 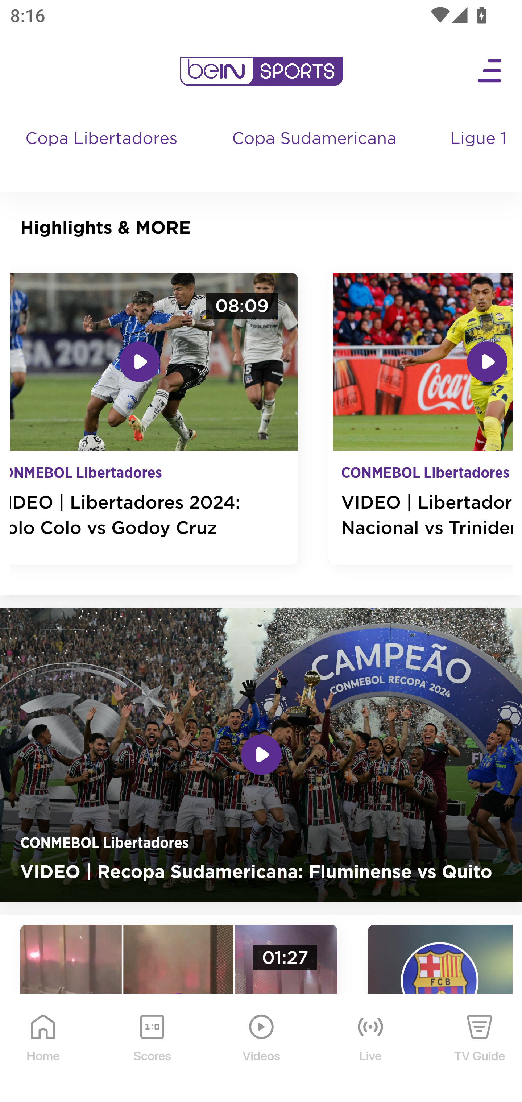 What do you see at coordinates (315, 152) in the screenshot?
I see `Copa Sudamericana` at bounding box center [315, 152].